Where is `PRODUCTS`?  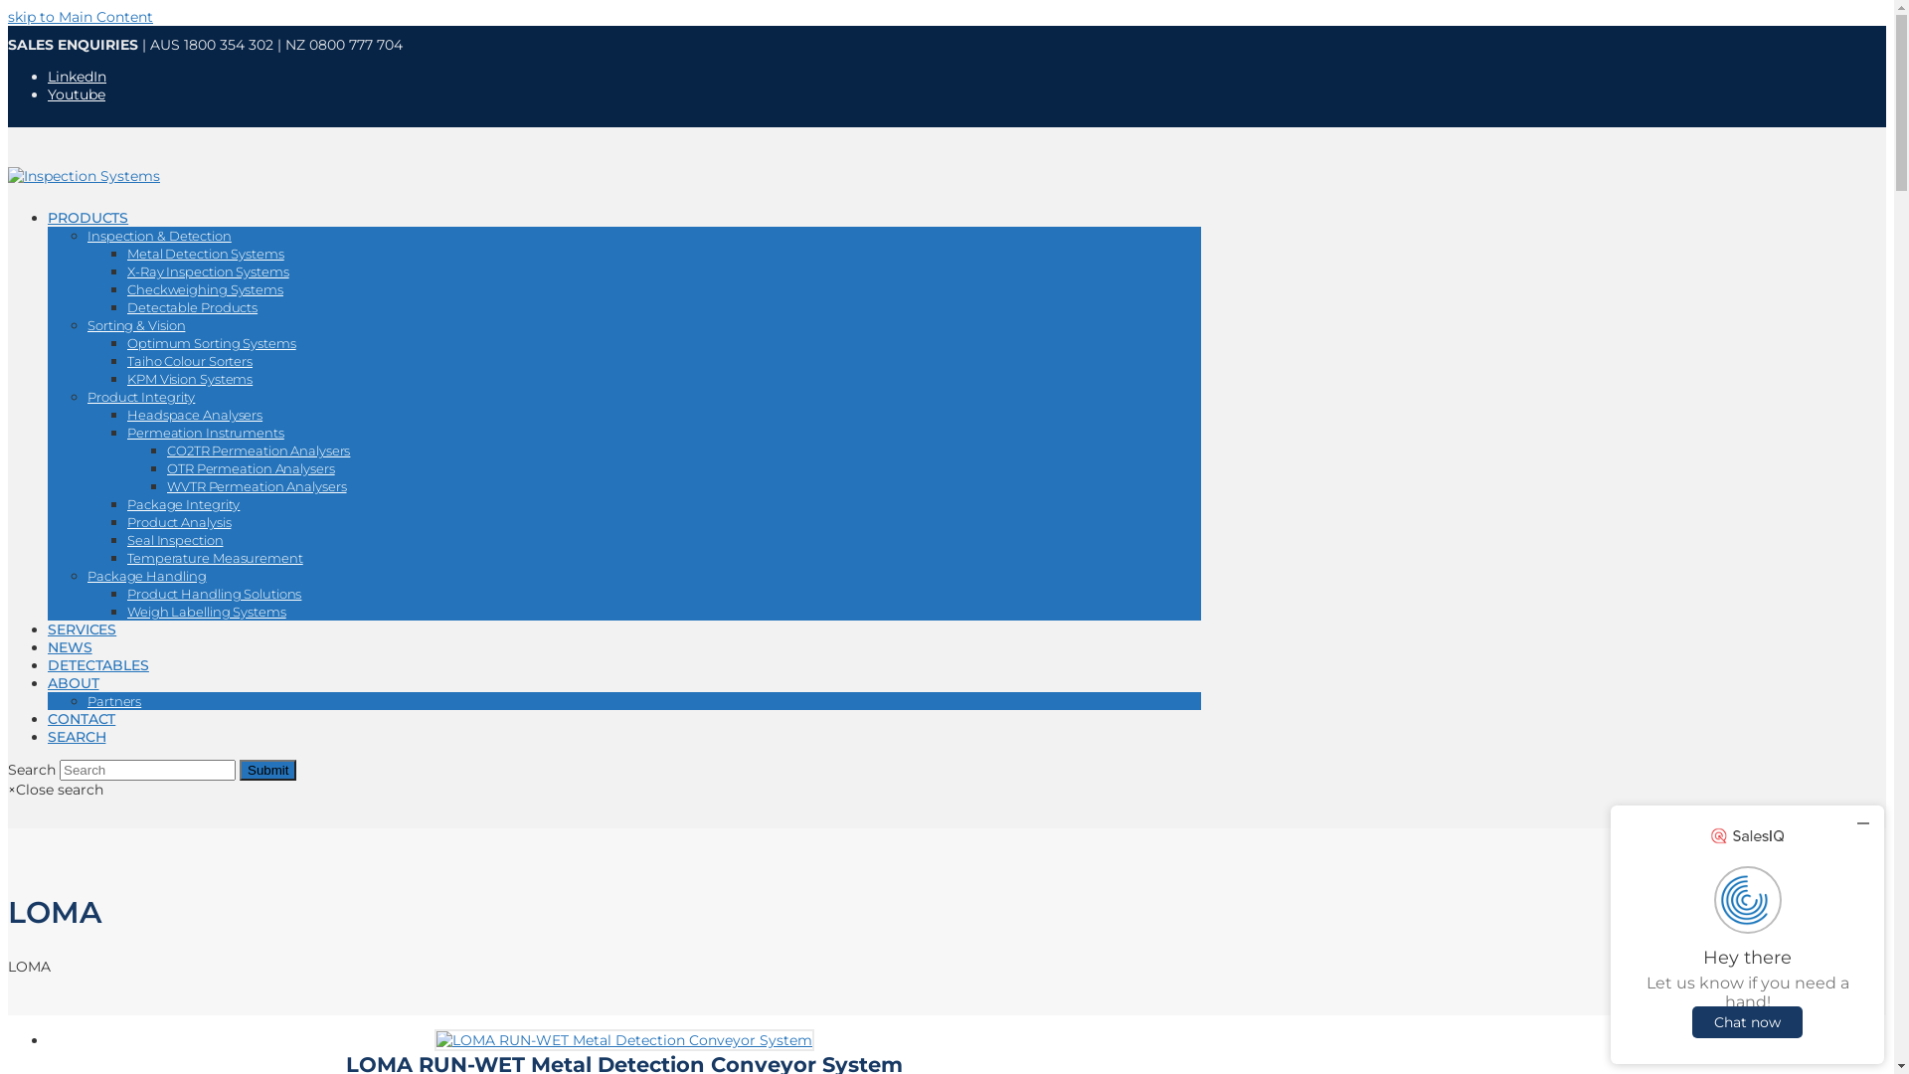 PRODUCTS is located at coordinates (87, 218).